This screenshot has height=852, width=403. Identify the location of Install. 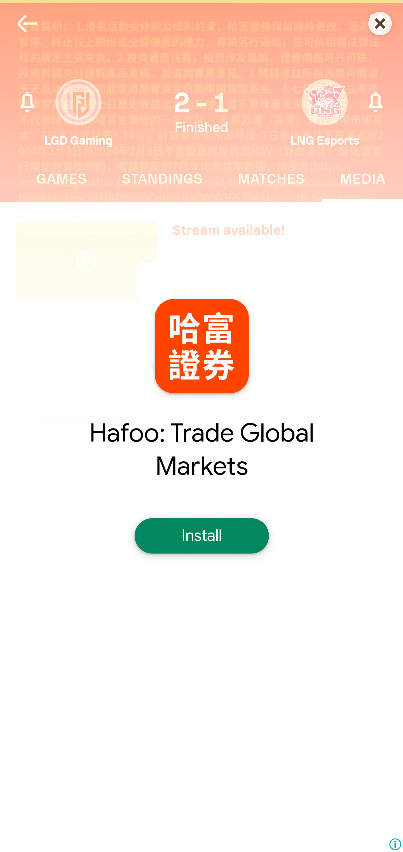
(201, 536).